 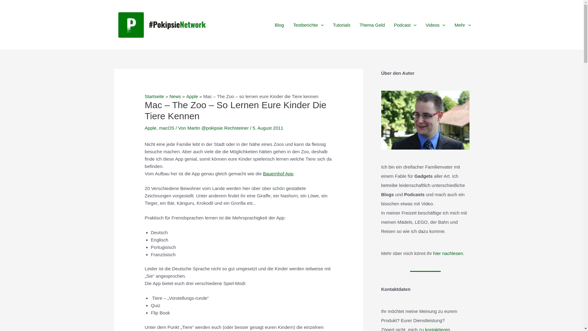 What do you see at coordinates (192, 96) in the screenshot?
I see `Apple` at bounding box center [192, 96].